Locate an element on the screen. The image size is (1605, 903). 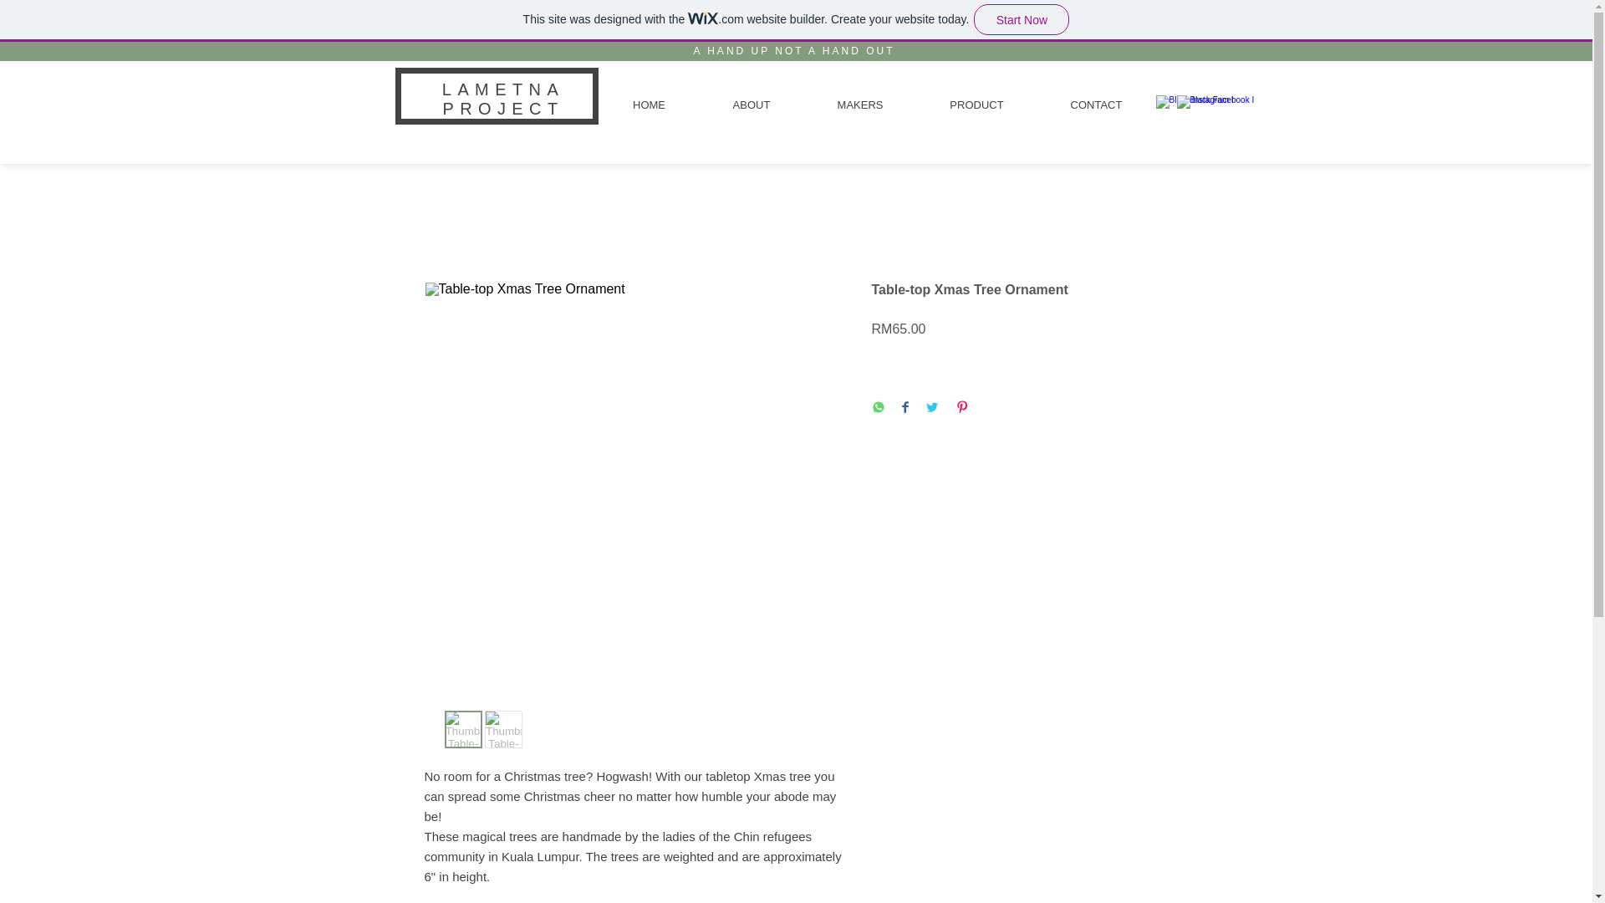
ABOUT is located at coordinates (751, 105).